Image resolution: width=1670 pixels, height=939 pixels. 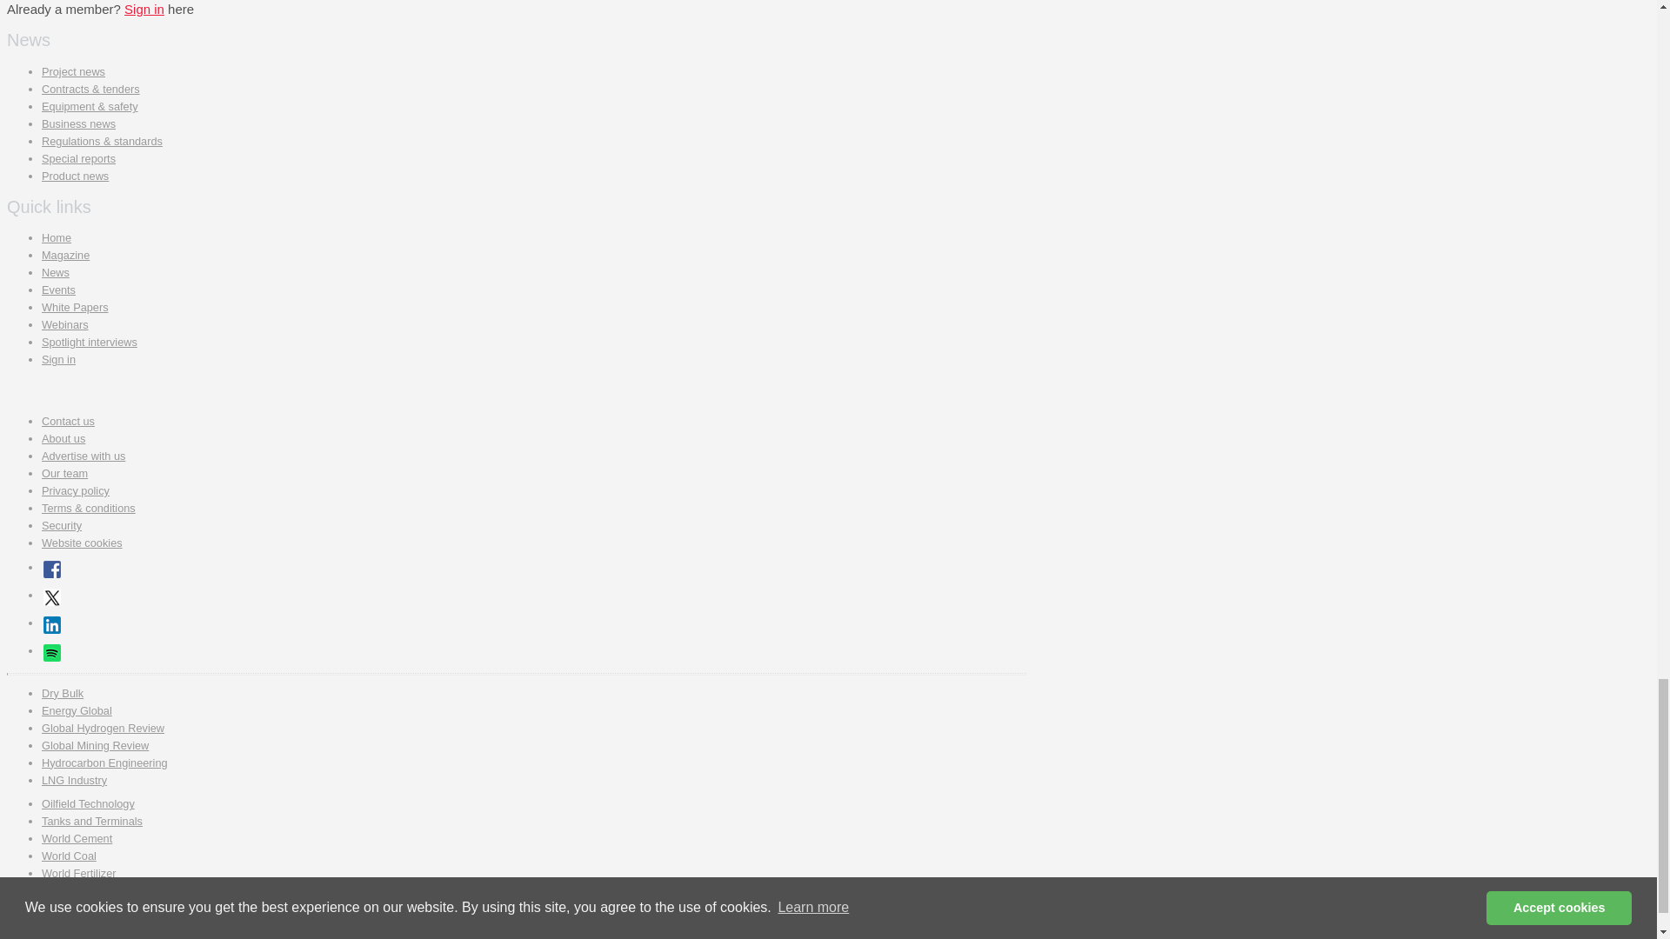 What do you see at coordinates (73, 71) in the screenshot?
I see `Project news` at bounding box center [73, 71].